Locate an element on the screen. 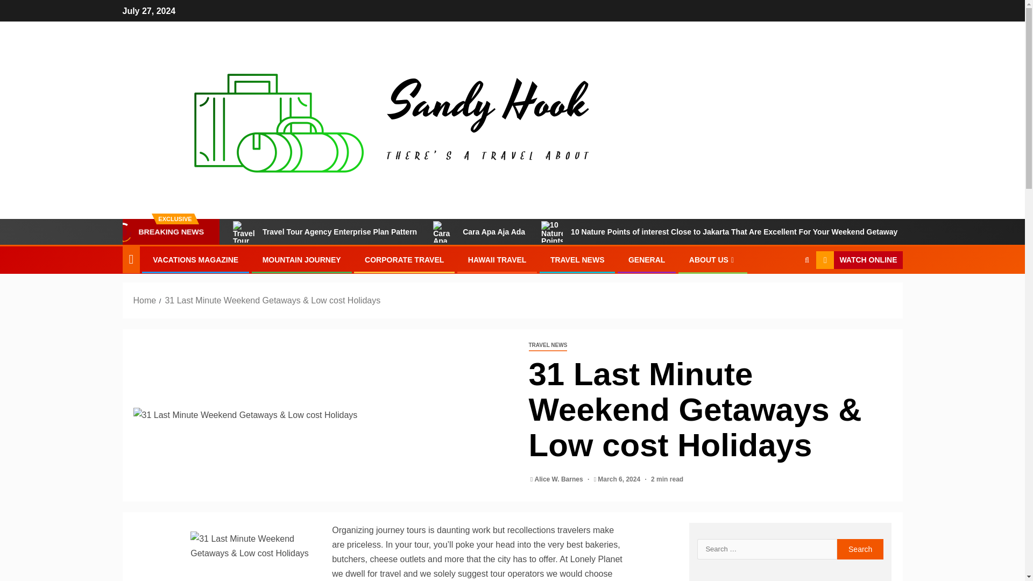 The image size is (1033, 581). Alice W. Barnes is located at coordinates (560, 479).